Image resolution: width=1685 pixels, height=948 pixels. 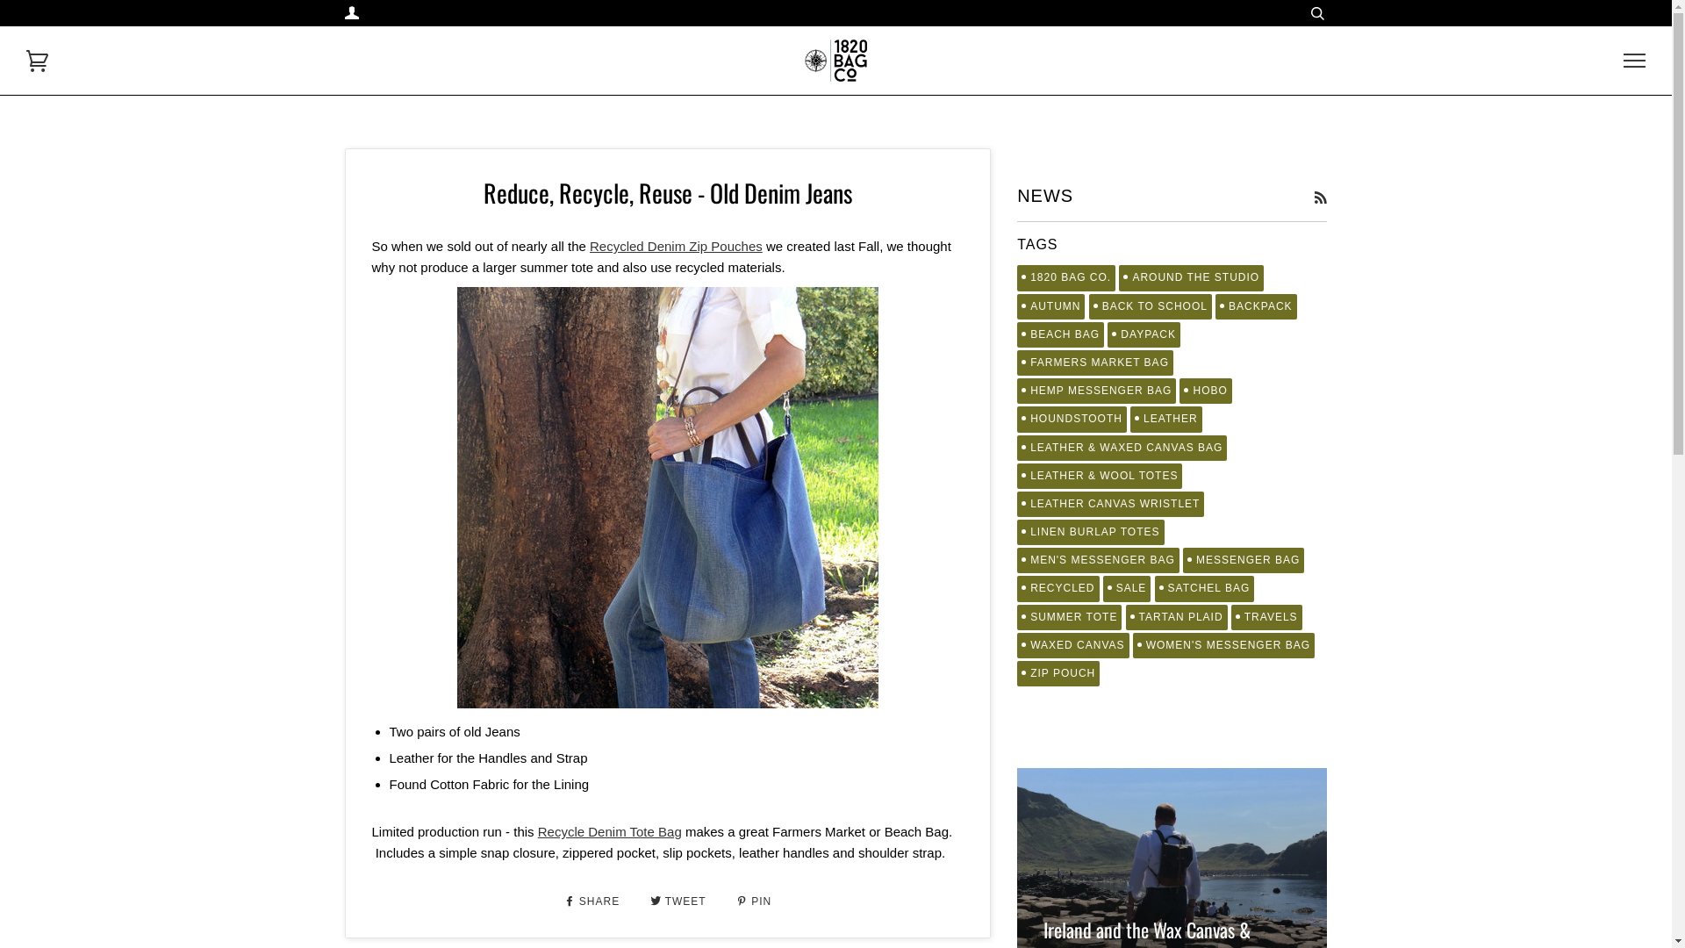 What do you see at coordinates (669, 511) in the screenshot?
I see `Recycled Denim Leather Tote` at bounding box center [669, 511].